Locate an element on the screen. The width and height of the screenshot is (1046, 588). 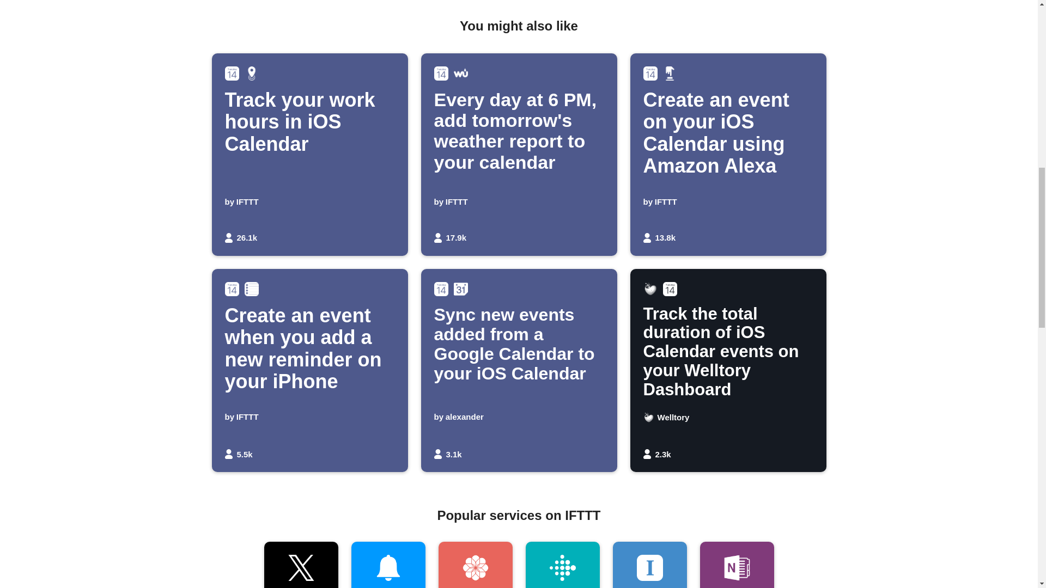
iOS Photos is located at coordinates (309, 155).